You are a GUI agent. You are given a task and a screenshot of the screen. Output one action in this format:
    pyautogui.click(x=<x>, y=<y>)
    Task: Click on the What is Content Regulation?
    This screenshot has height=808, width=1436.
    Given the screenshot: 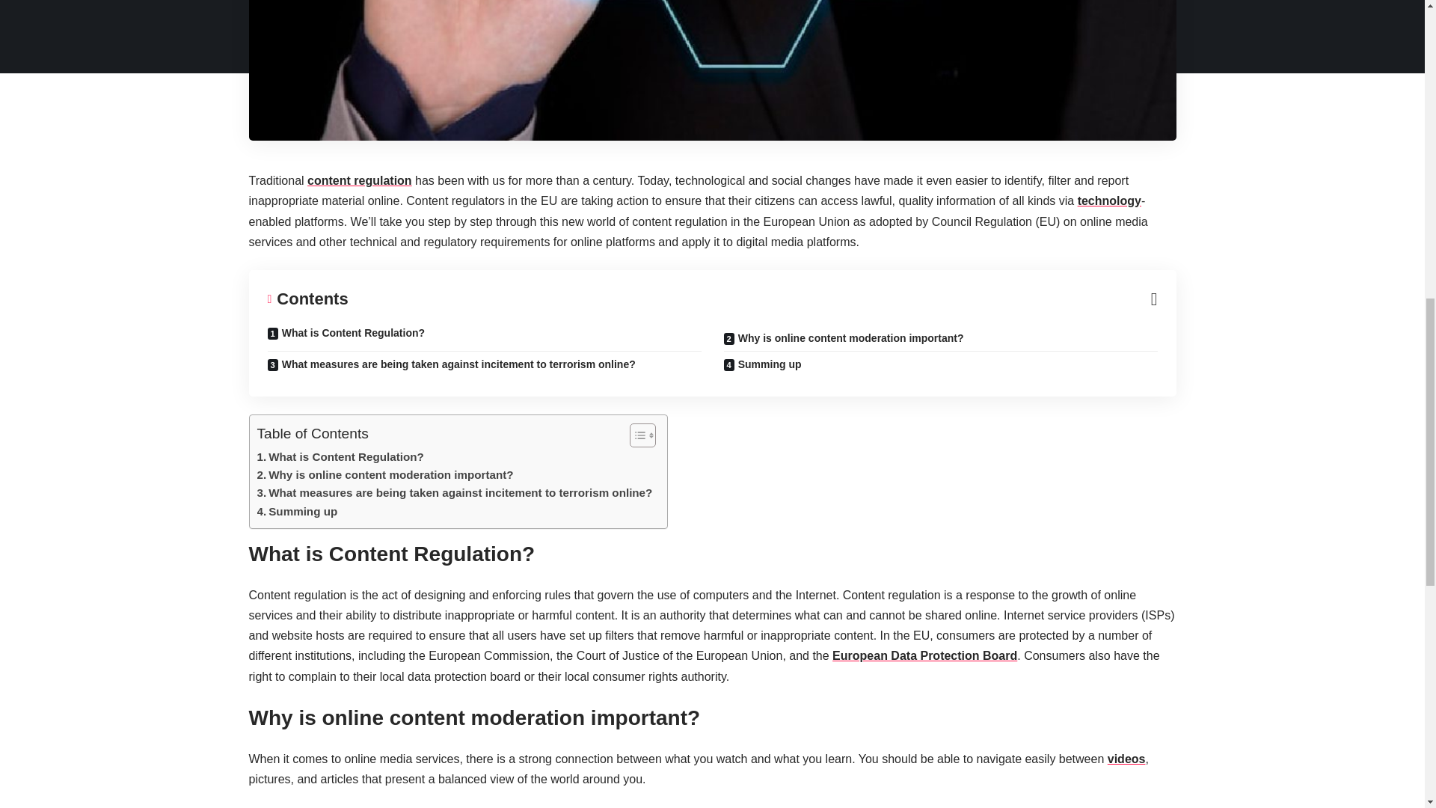 What is the action you would take?
    pyautogui.click(x=340, y=457)
    